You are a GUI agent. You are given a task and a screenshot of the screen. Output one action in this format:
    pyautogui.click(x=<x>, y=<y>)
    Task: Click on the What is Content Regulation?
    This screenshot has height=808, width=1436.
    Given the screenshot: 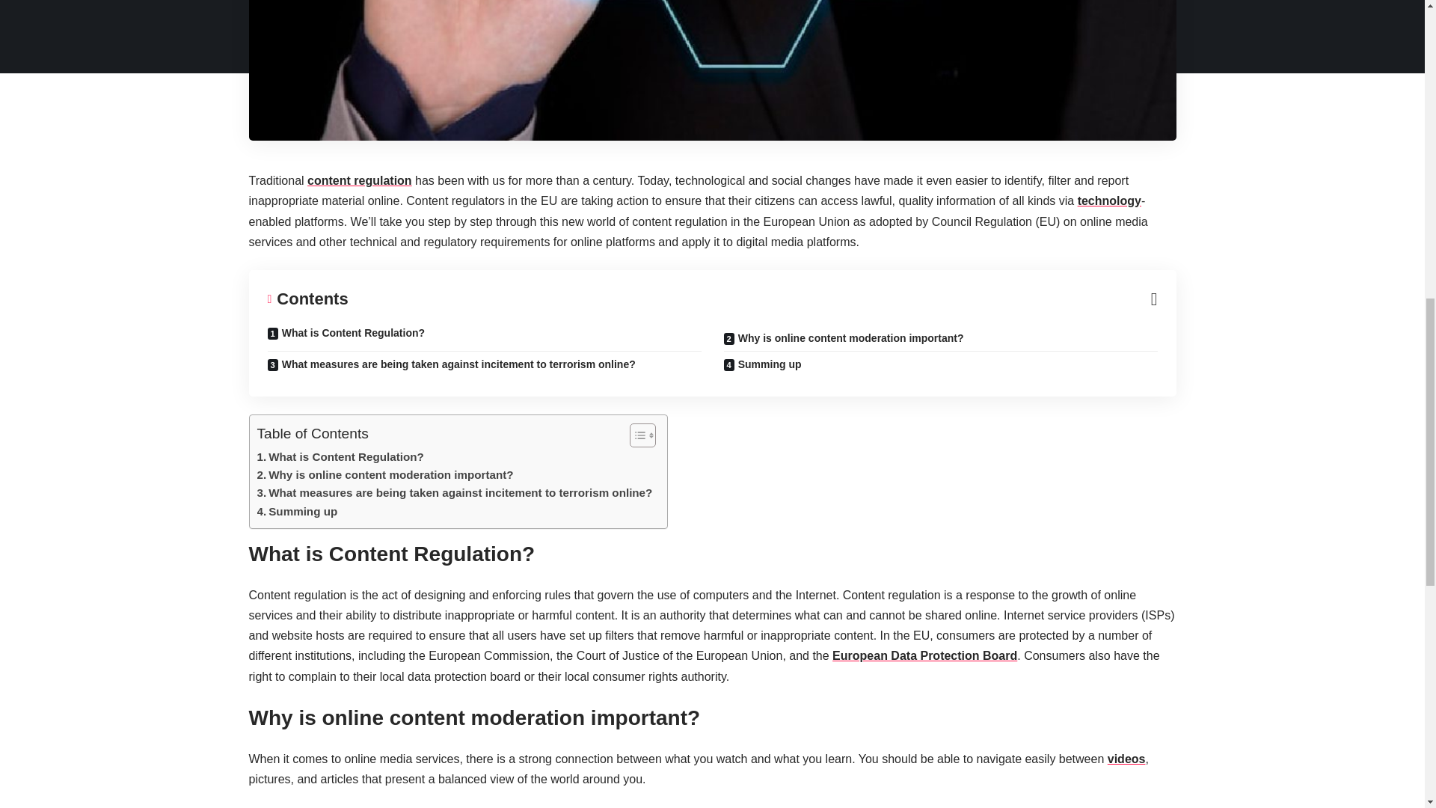 What is the action you would take?
    pyautogui.click(x=340, y=457)
    